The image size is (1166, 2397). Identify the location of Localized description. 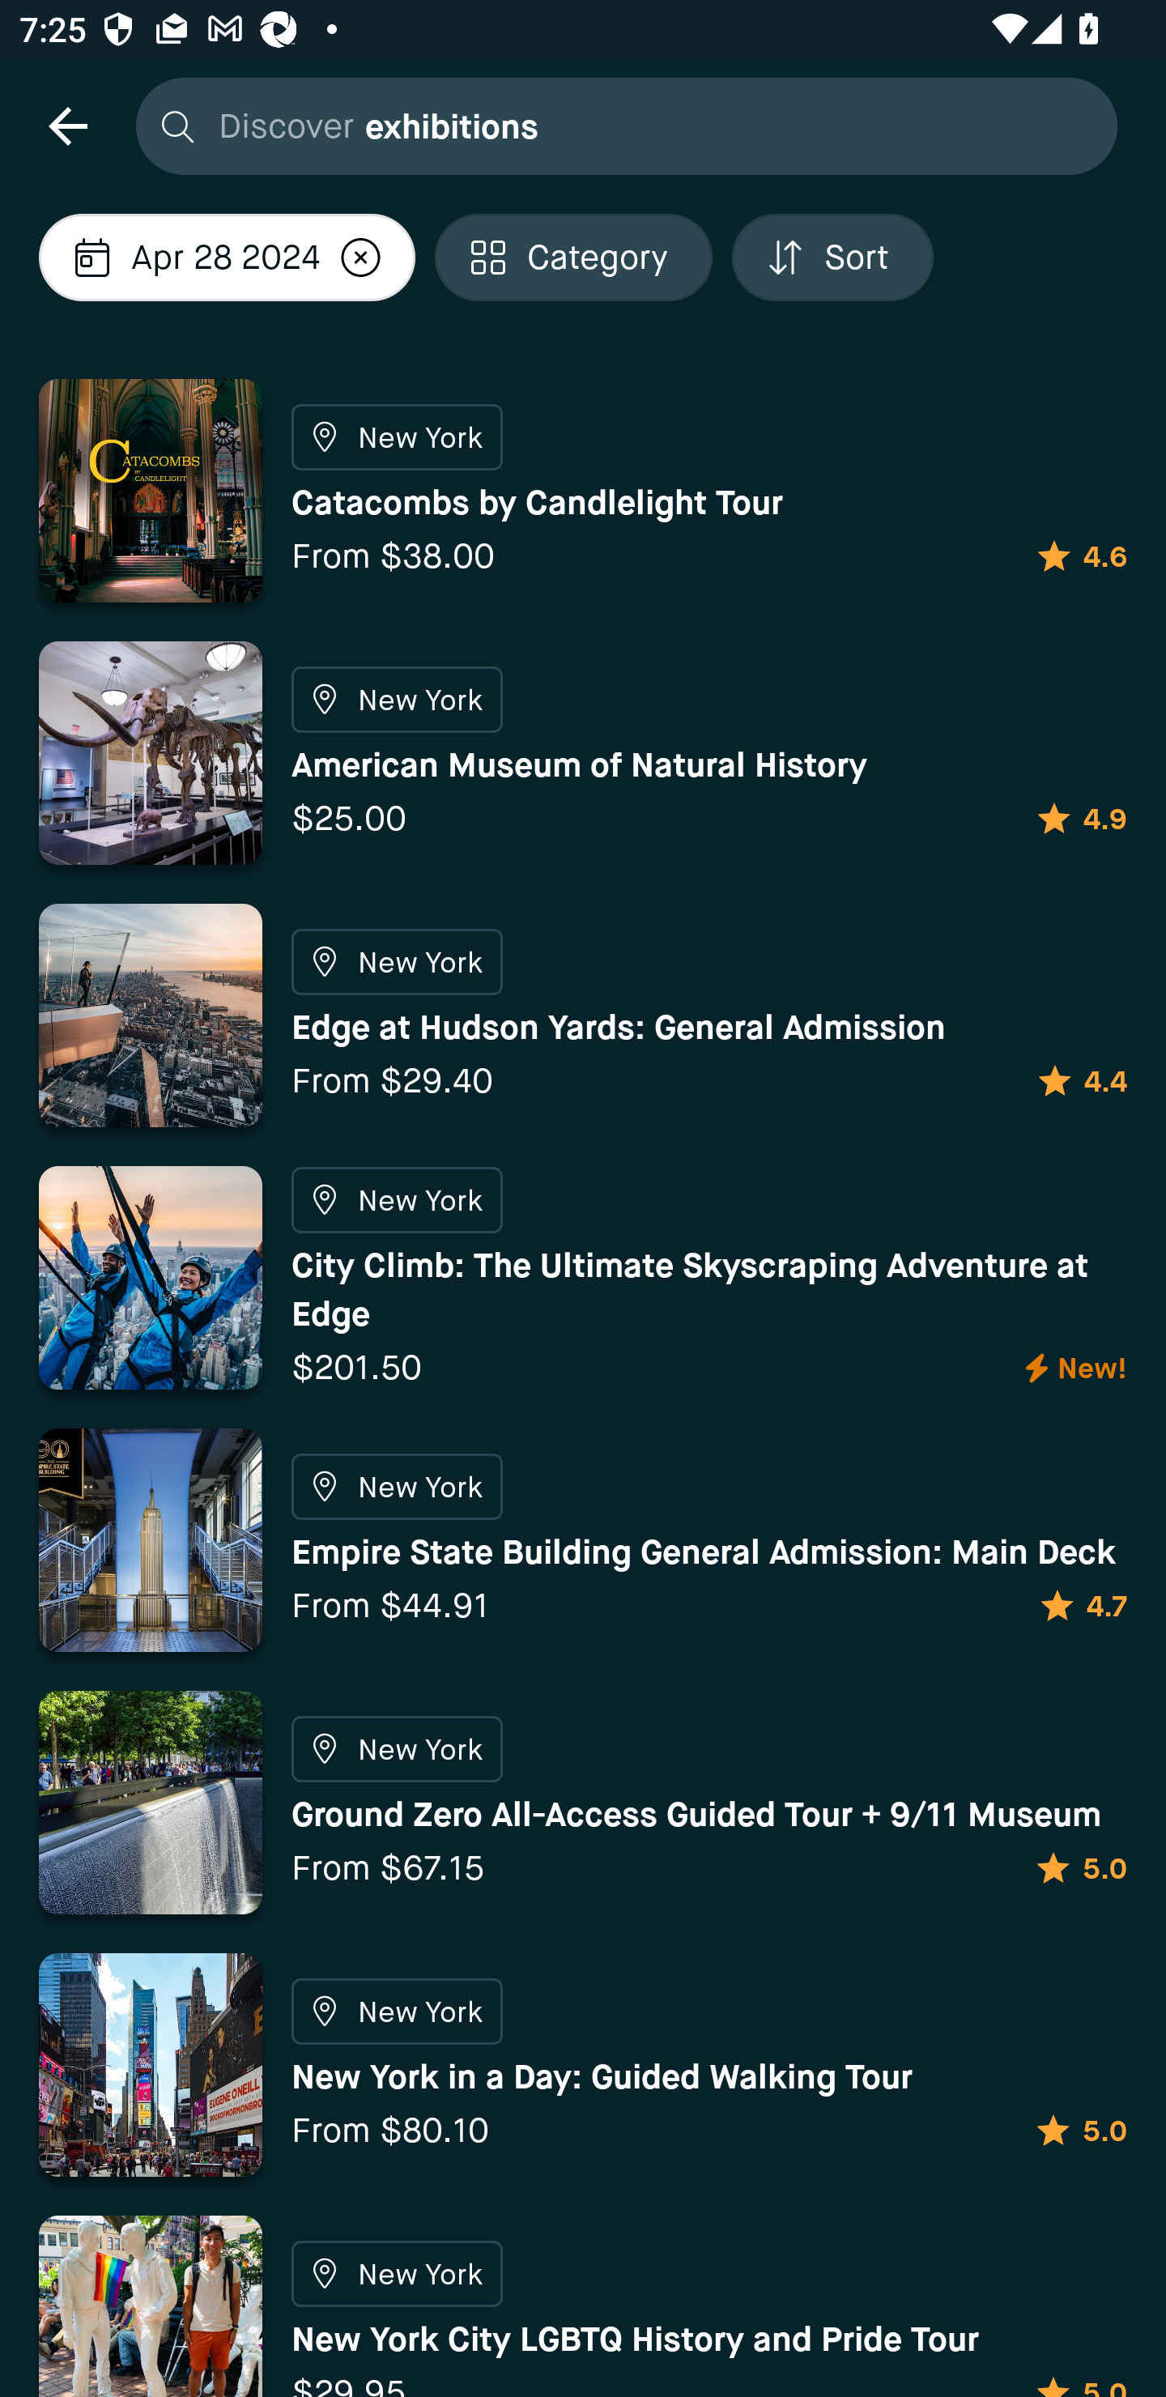
(361, 258).